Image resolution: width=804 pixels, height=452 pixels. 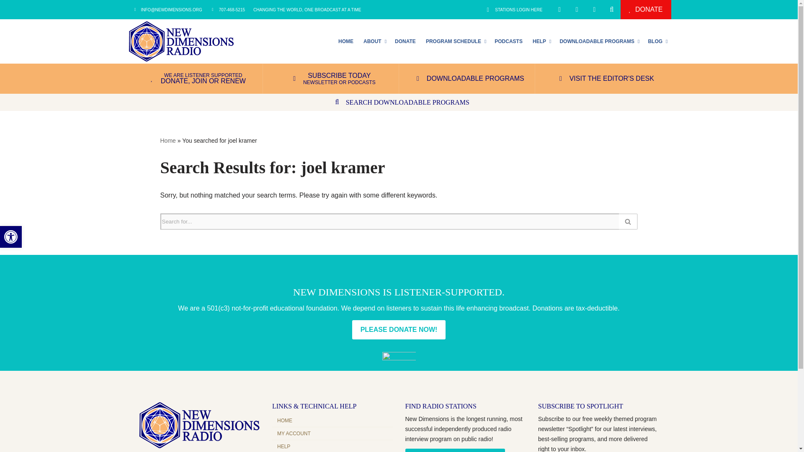 What do you see at coordinates (405, 41) in the screenshot?
I see `PROGRAM SCHEDULE` at bounding box center [405, 41].